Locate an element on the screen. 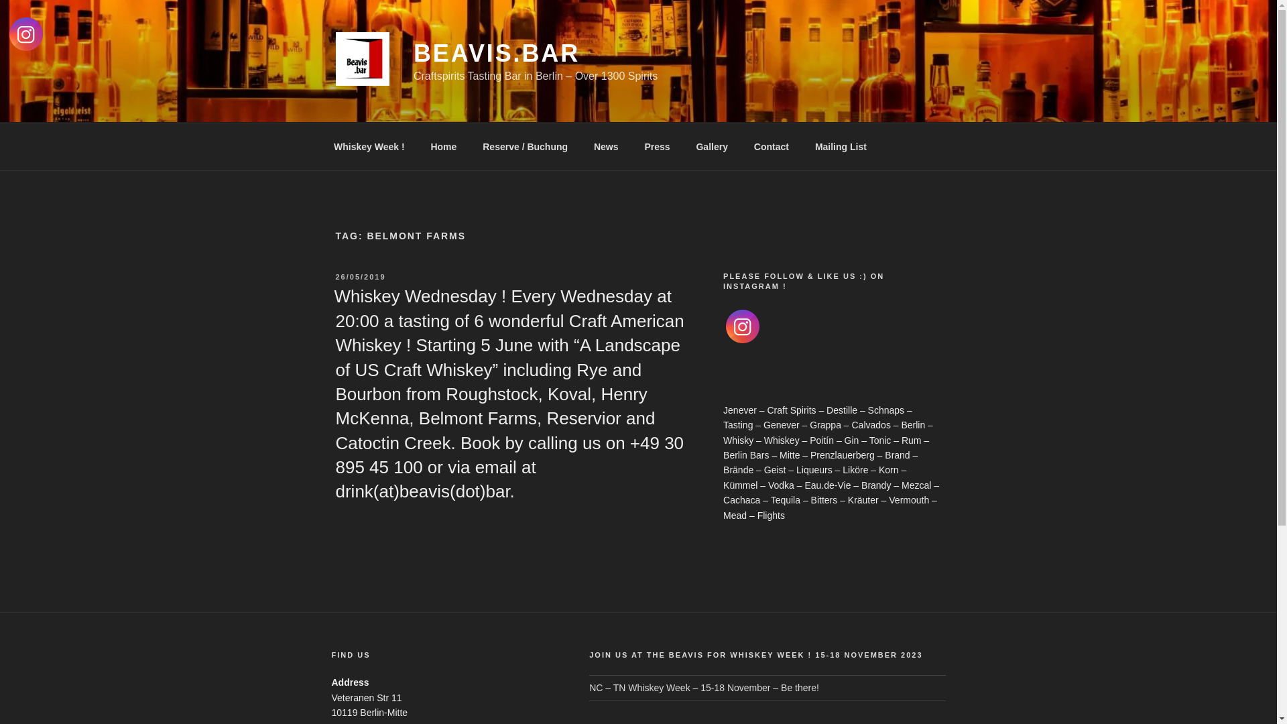 The image size is (1287, 724). Gallery is located at coordinates (712, 146).